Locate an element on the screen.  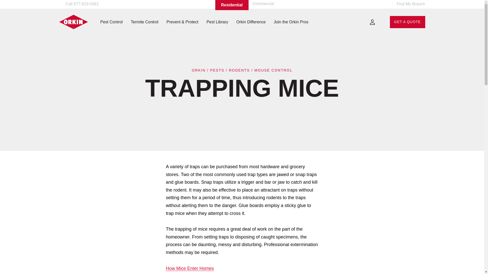
Call 877-819-5061 is located at coordinates (81, 4).